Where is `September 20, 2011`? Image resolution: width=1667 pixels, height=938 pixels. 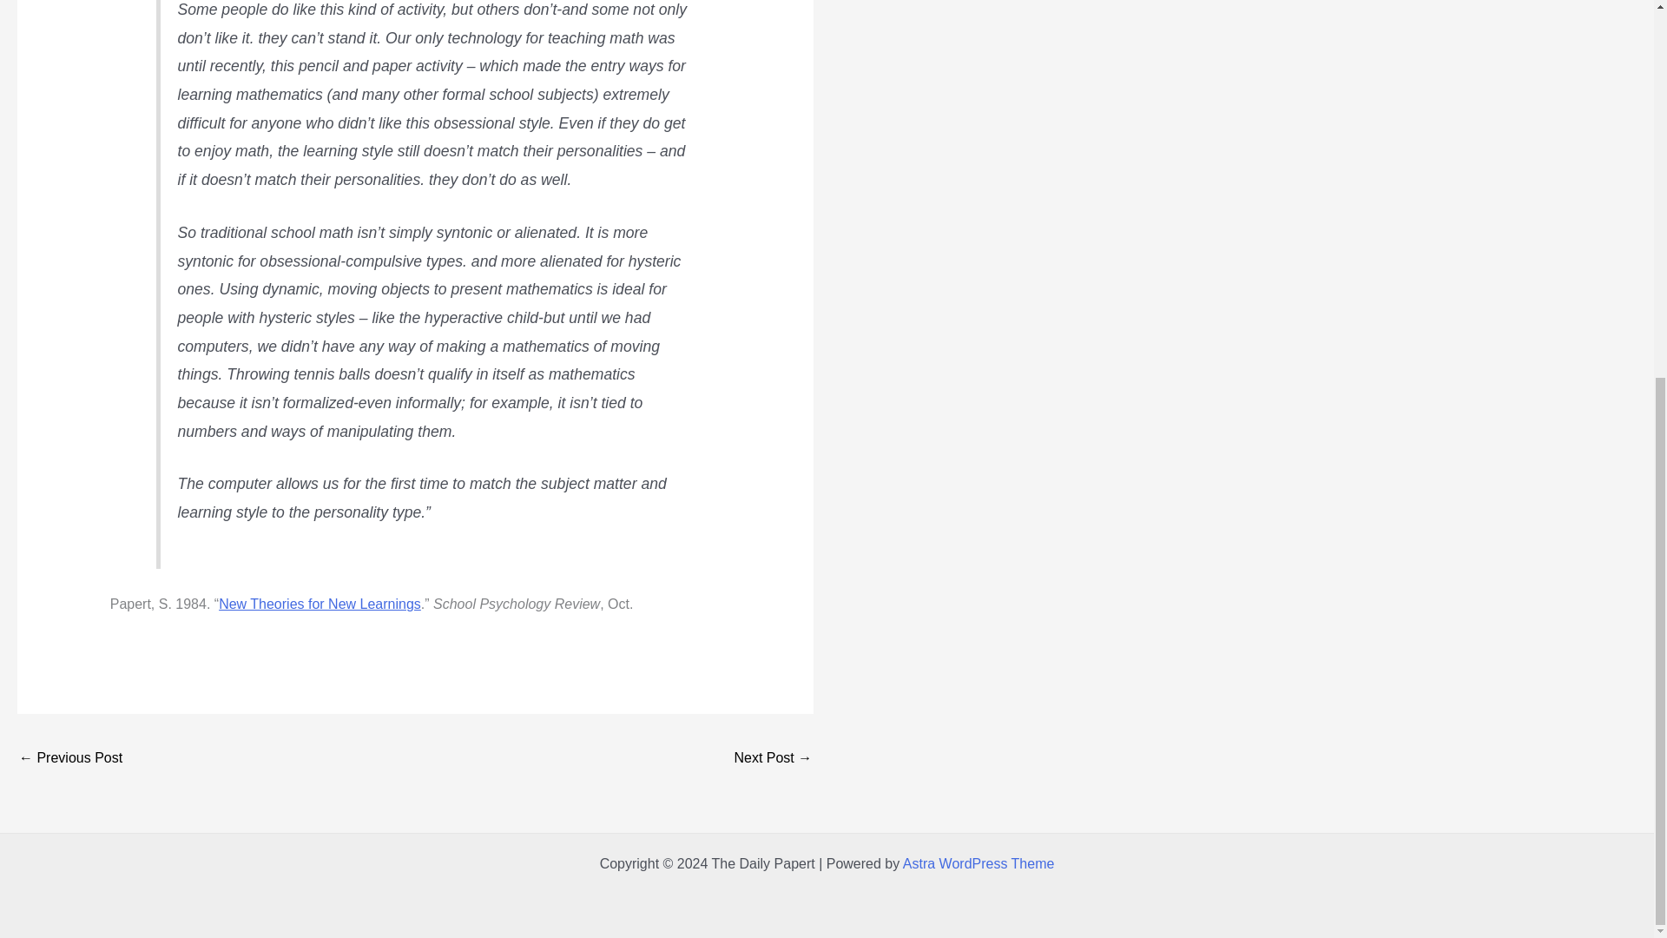 September 20, 2011 is located at coordinates (69, 759).